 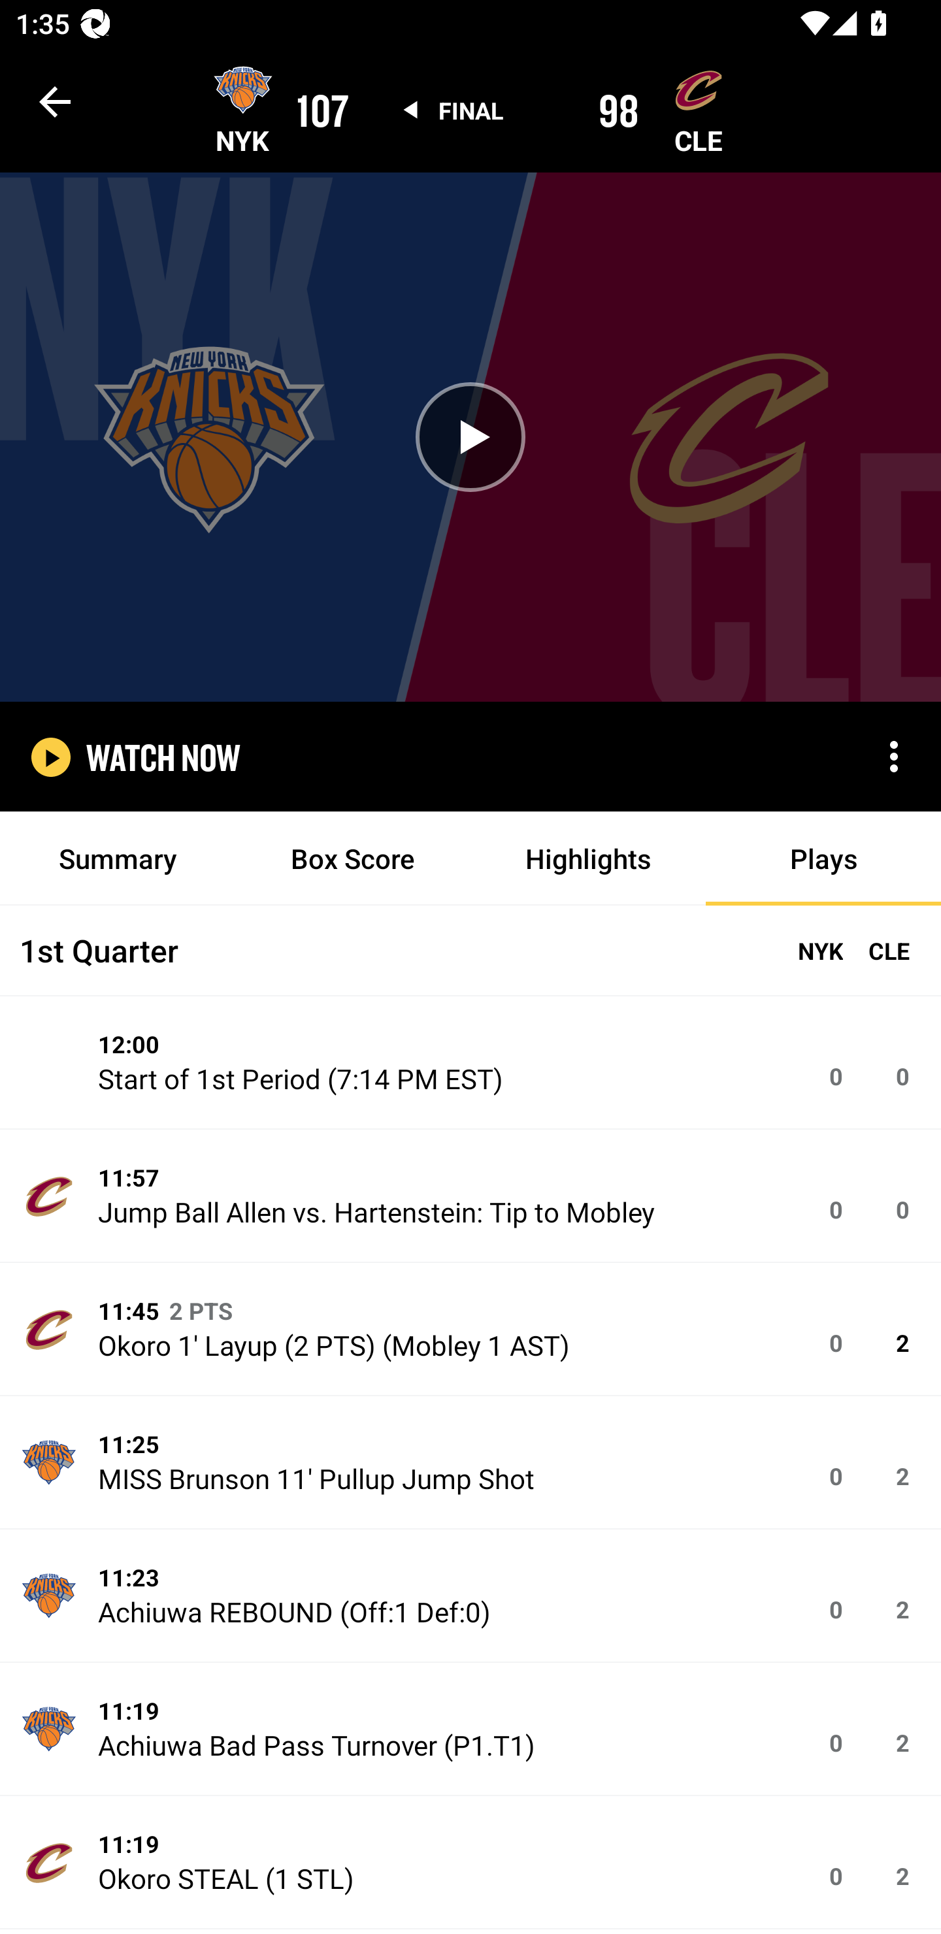 I want to click on Highlights, so click(x=588, y=859).